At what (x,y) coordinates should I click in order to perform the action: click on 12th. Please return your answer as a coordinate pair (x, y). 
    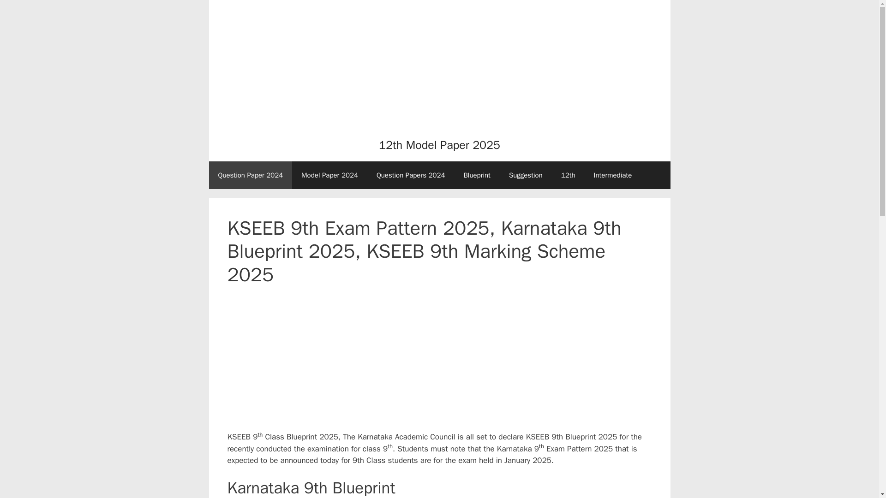
    Looking at the image, I should click on (569, 175).